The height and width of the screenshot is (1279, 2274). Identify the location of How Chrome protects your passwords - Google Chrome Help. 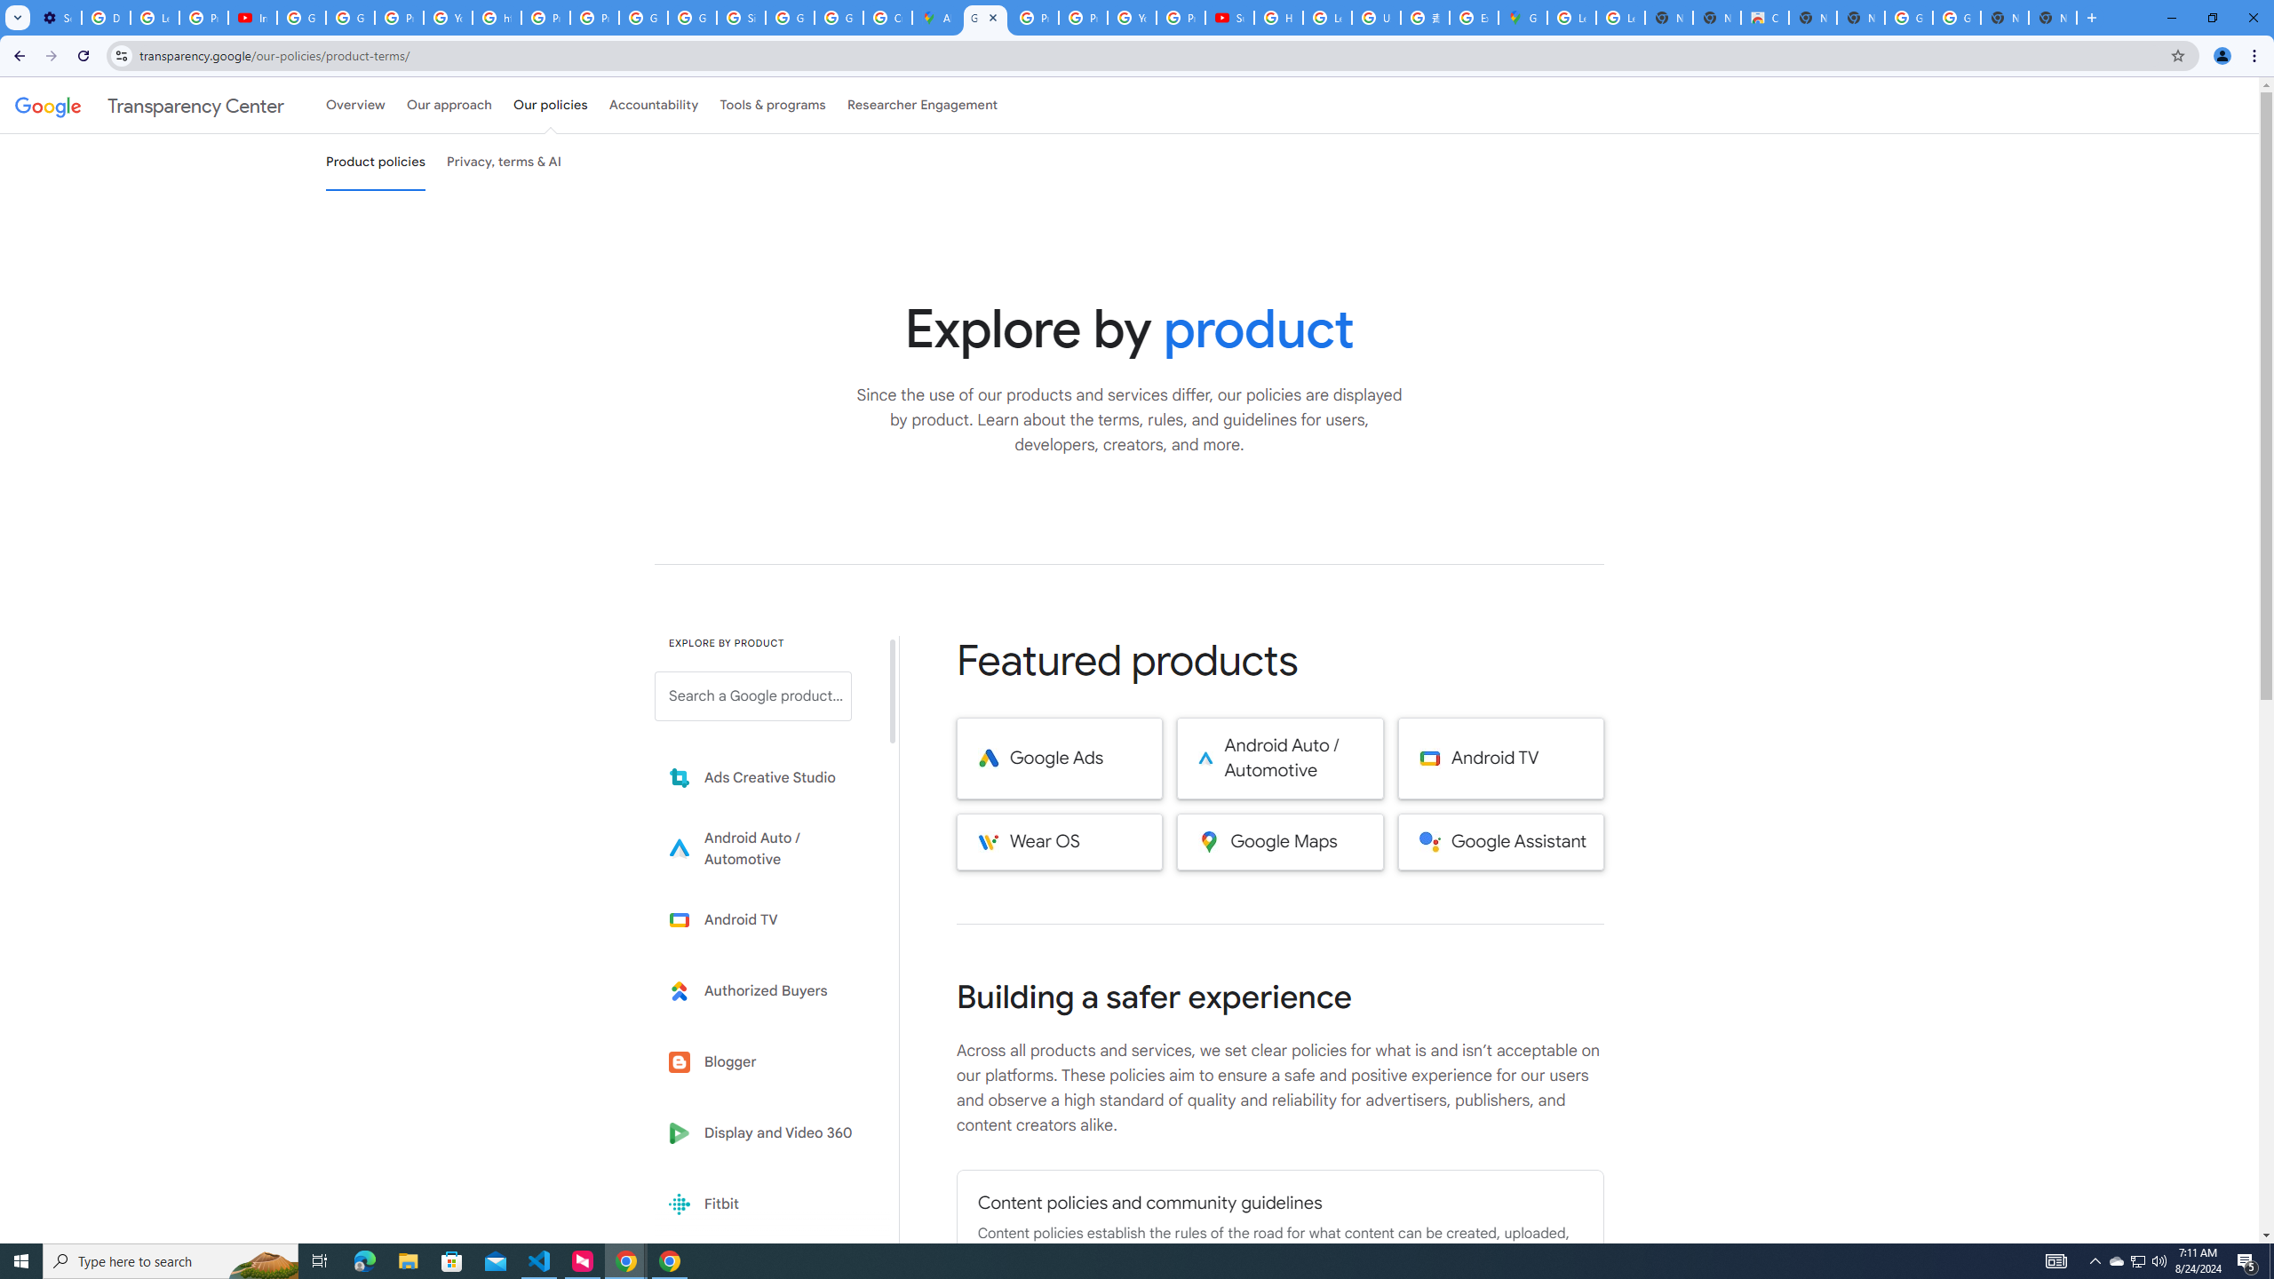
(1279, 18).